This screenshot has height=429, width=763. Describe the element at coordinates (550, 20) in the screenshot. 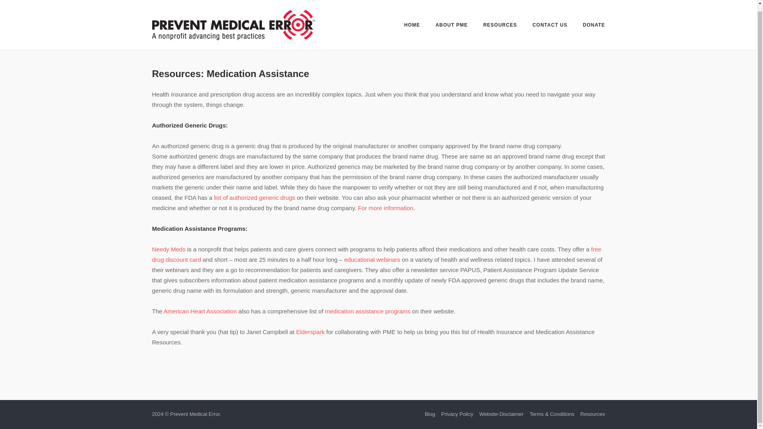

I see `CONTACT US` at that location.